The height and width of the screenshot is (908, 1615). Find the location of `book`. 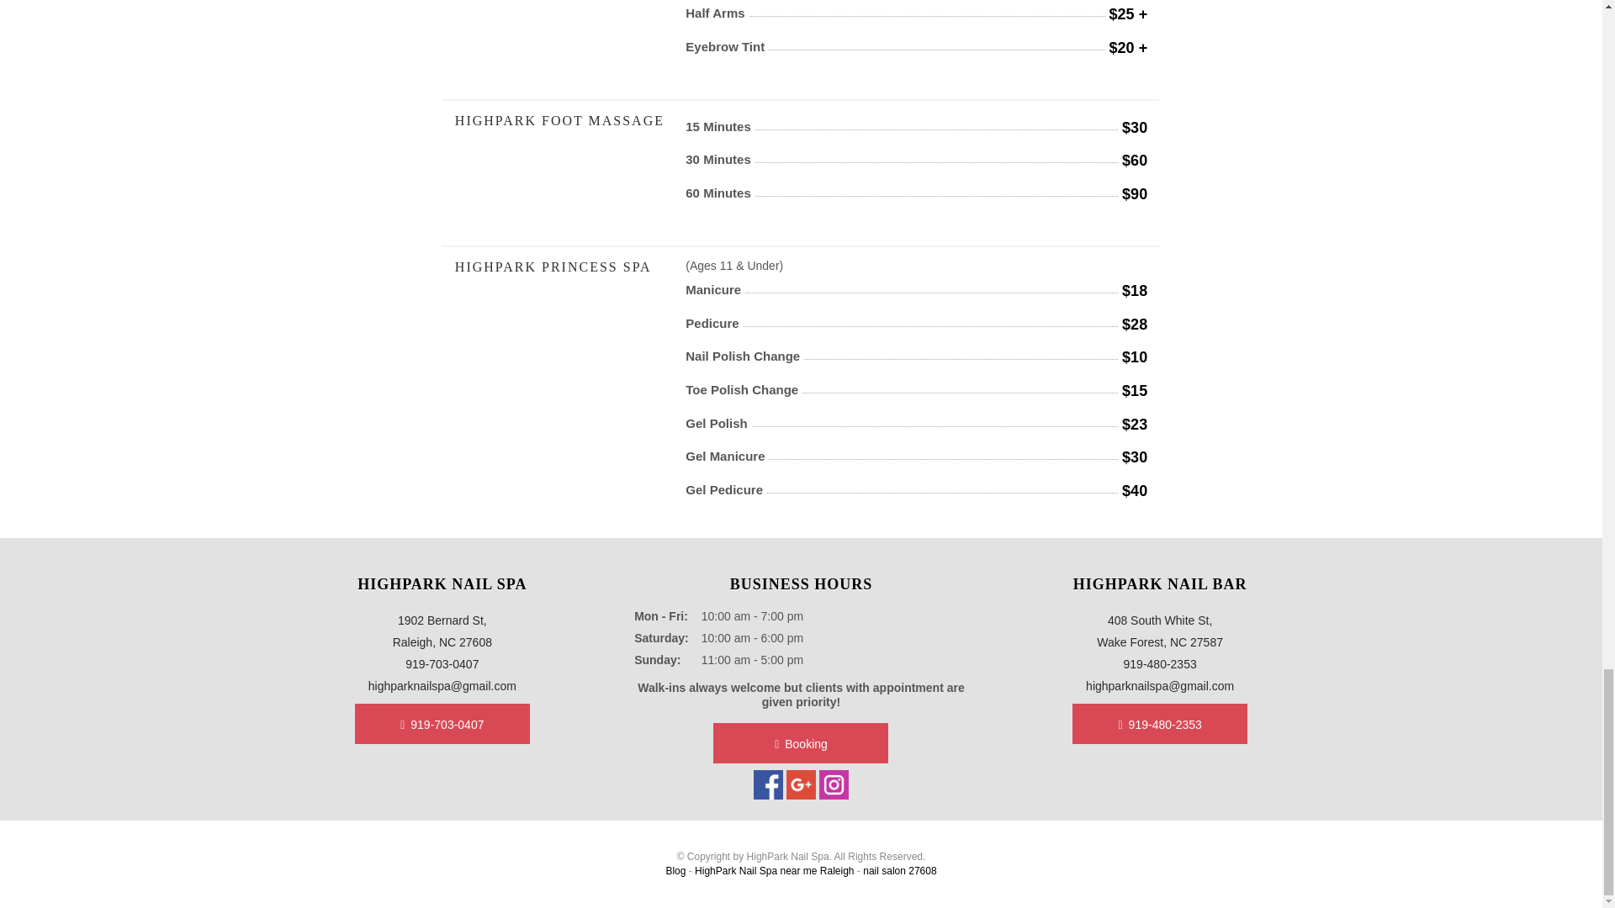

book is located at coordinates (801, 743).